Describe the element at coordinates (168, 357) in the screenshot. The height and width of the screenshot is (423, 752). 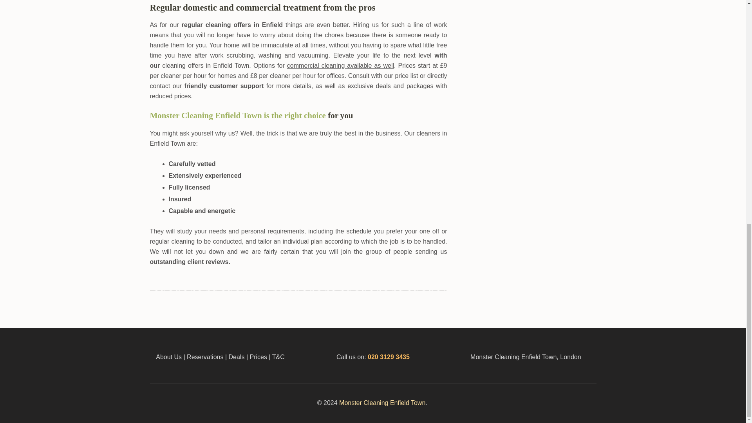
I see `About Us` at that location.